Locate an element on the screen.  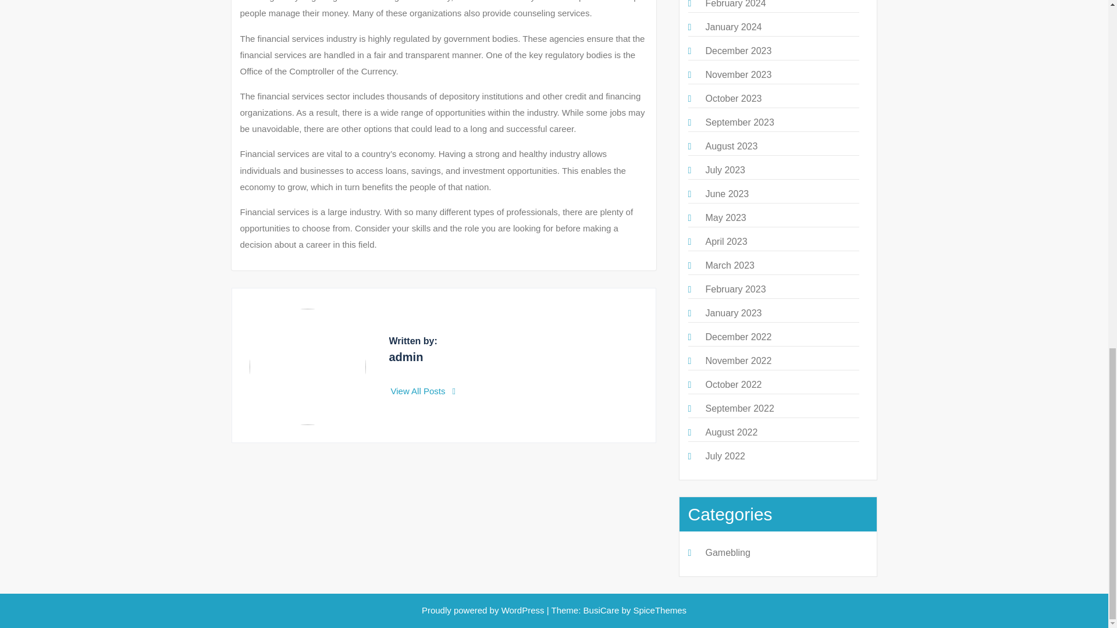
September 2022 is located at coordinates (739, 408).